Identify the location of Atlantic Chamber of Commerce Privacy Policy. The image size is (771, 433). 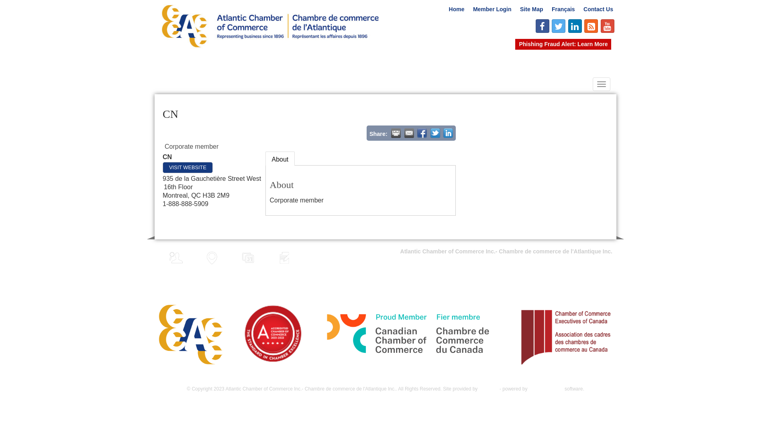
(216, 377).